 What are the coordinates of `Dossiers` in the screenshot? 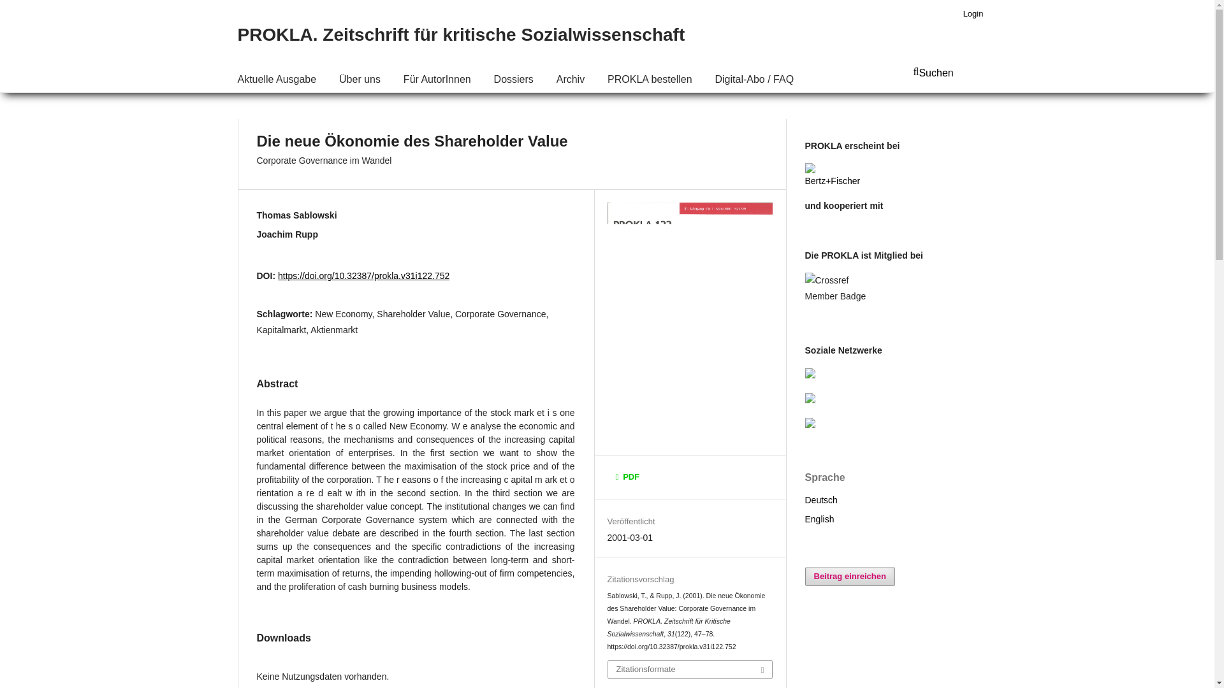 It's located at (513, 81).